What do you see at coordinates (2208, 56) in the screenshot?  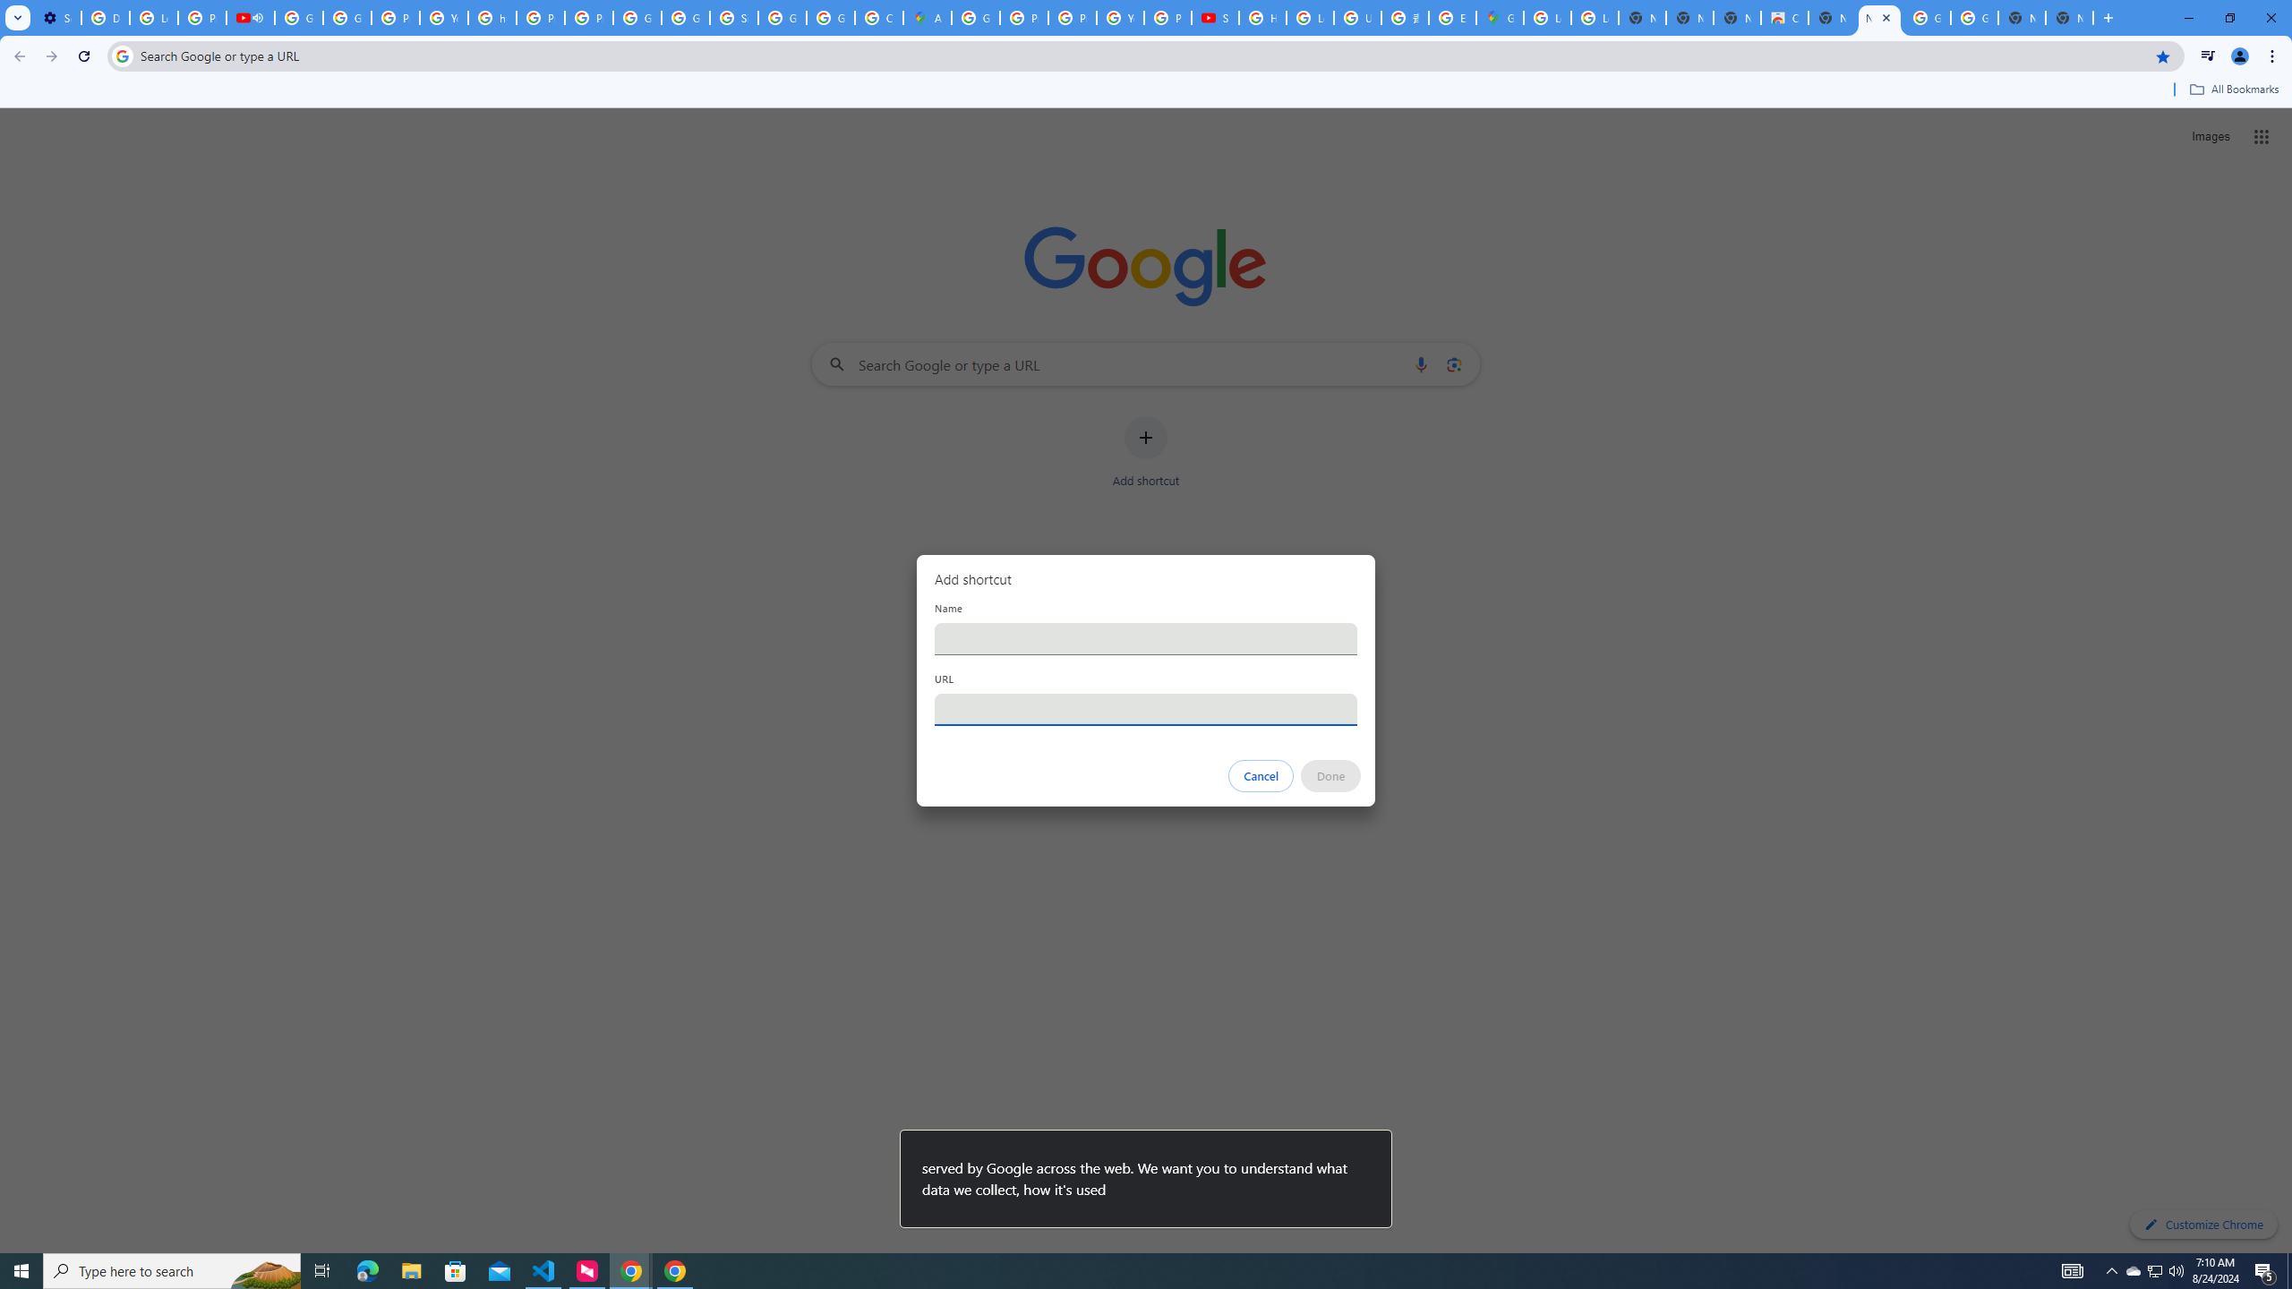 I see `Control your music, videos, and more` at bounding box center [2208, 56].